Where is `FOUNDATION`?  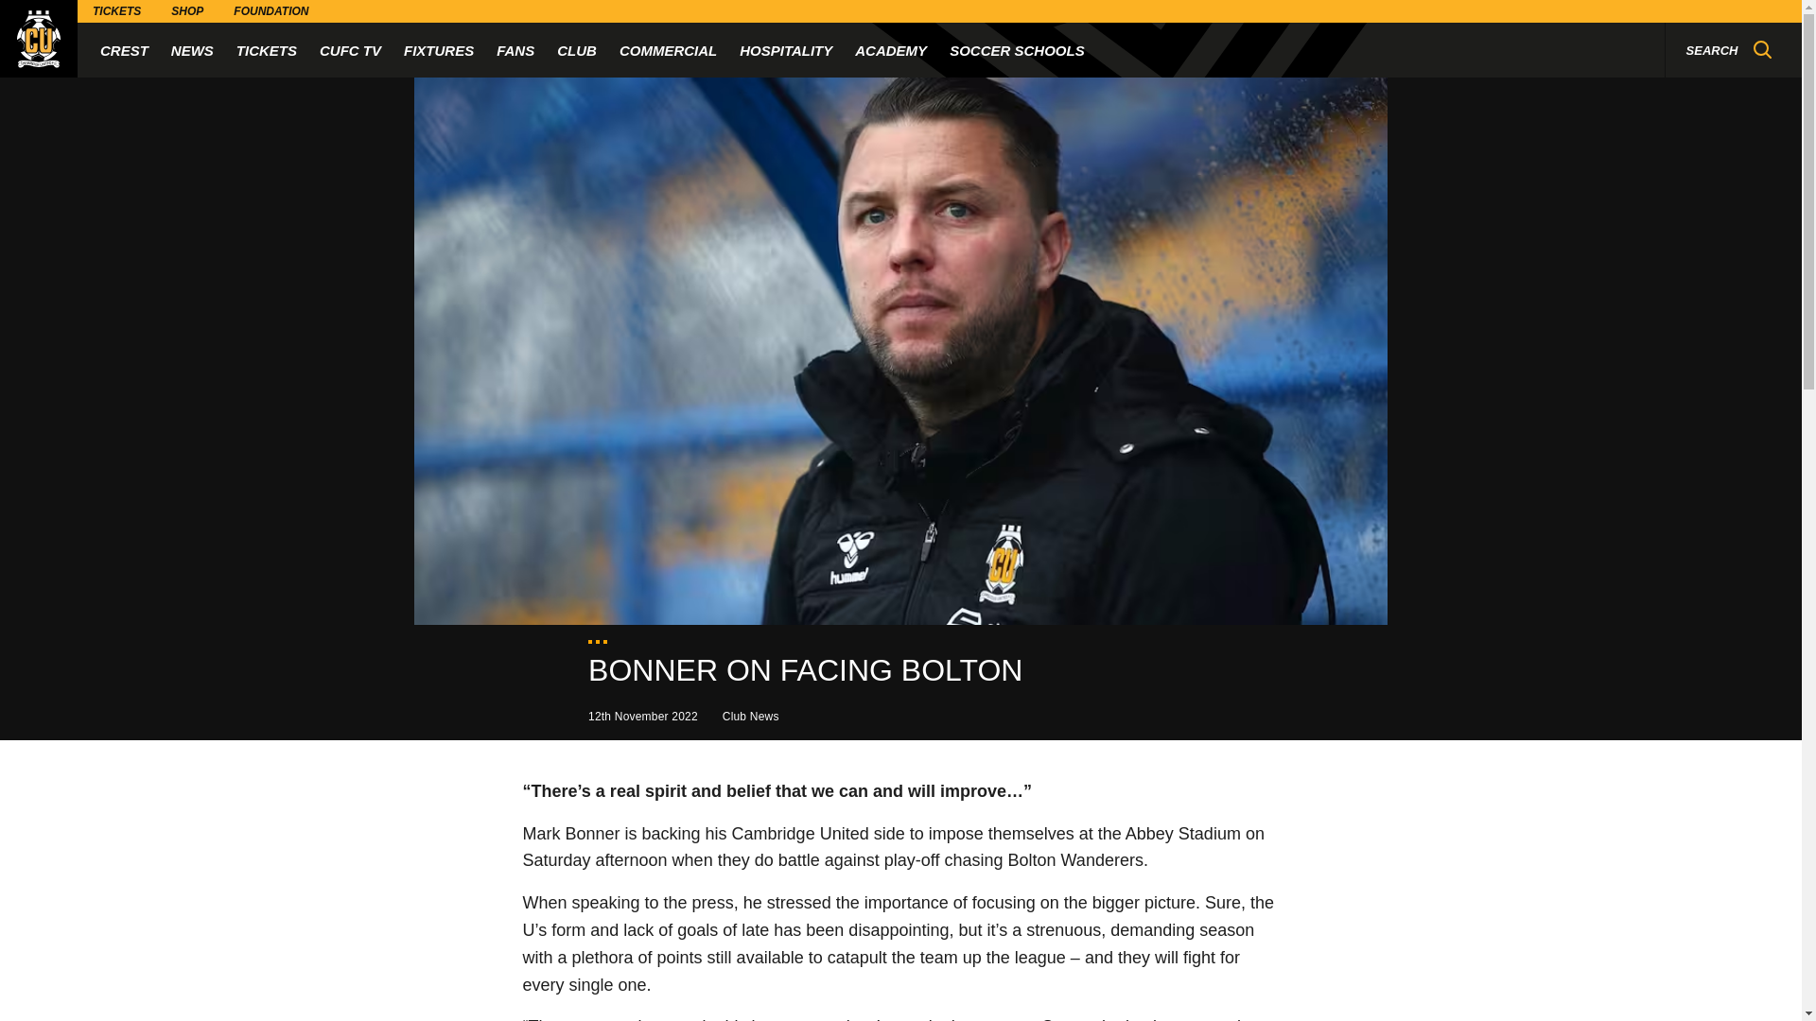 FOUNDATION is located at coordinates (271, 11).